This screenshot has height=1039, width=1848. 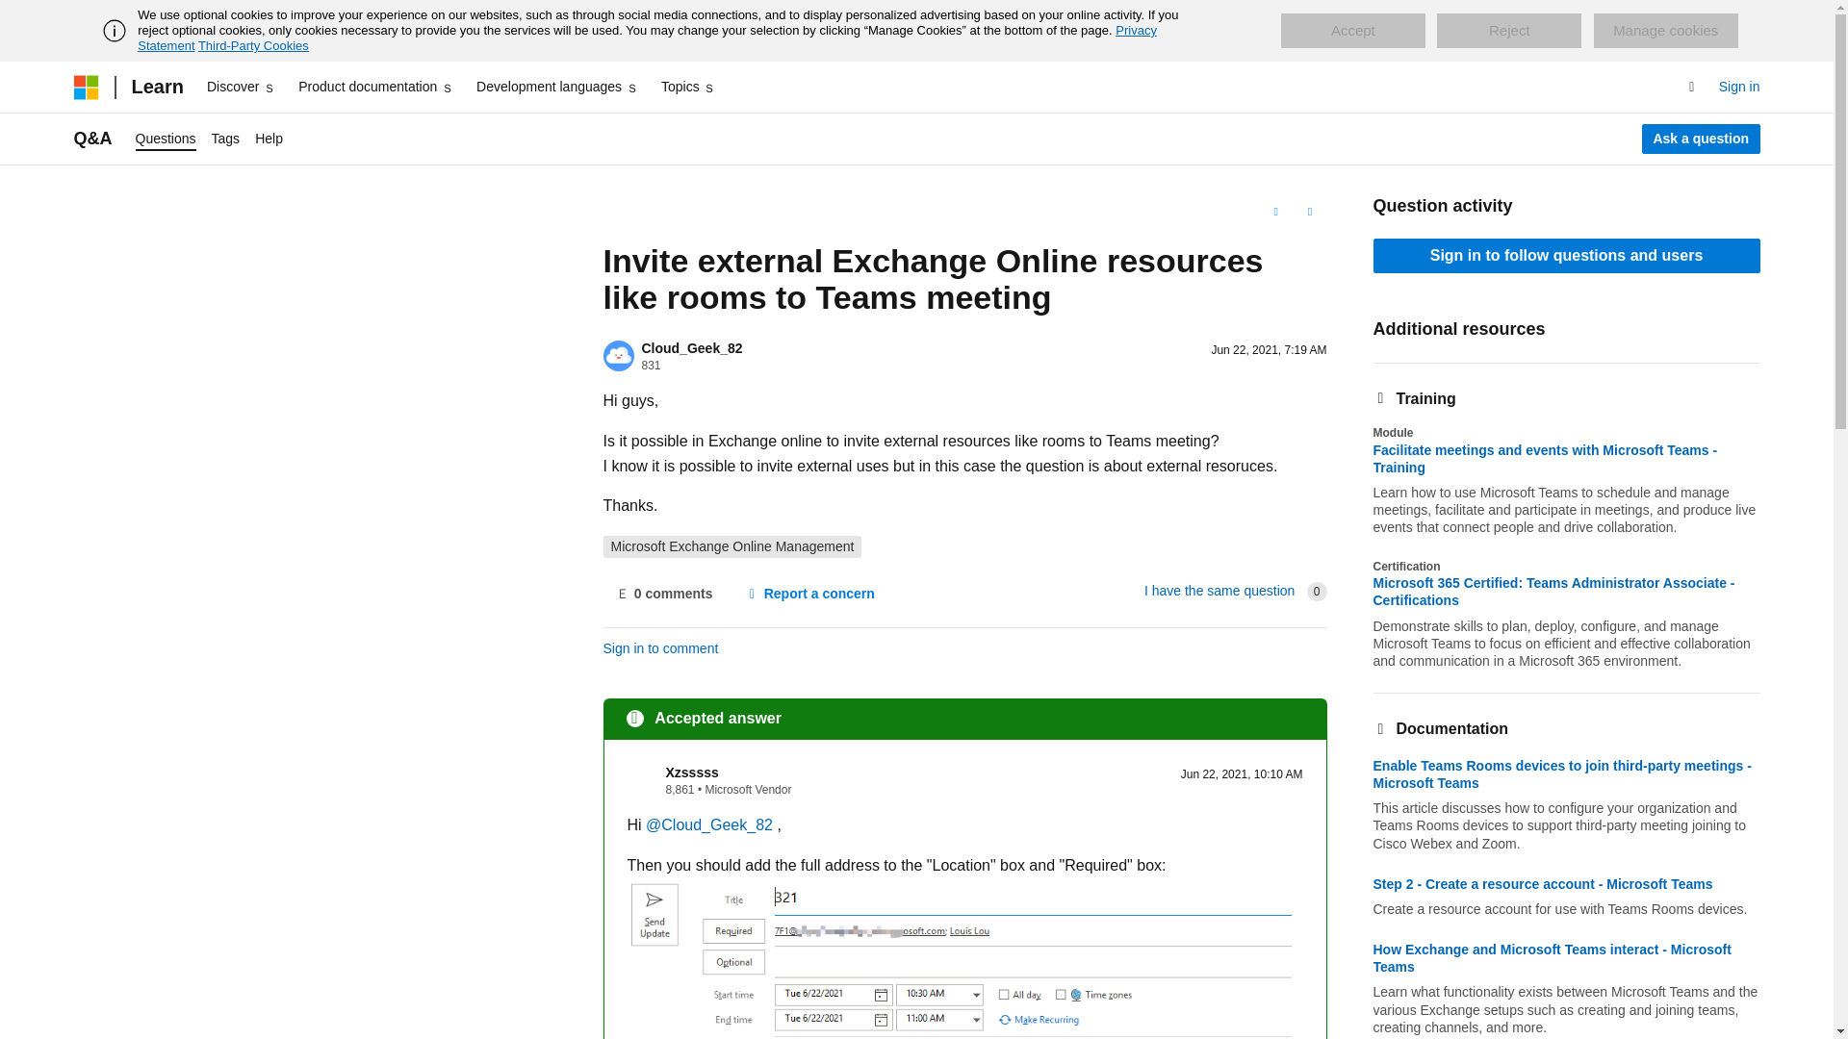 I want to click on Reputation points, so click(x=651, y=365).